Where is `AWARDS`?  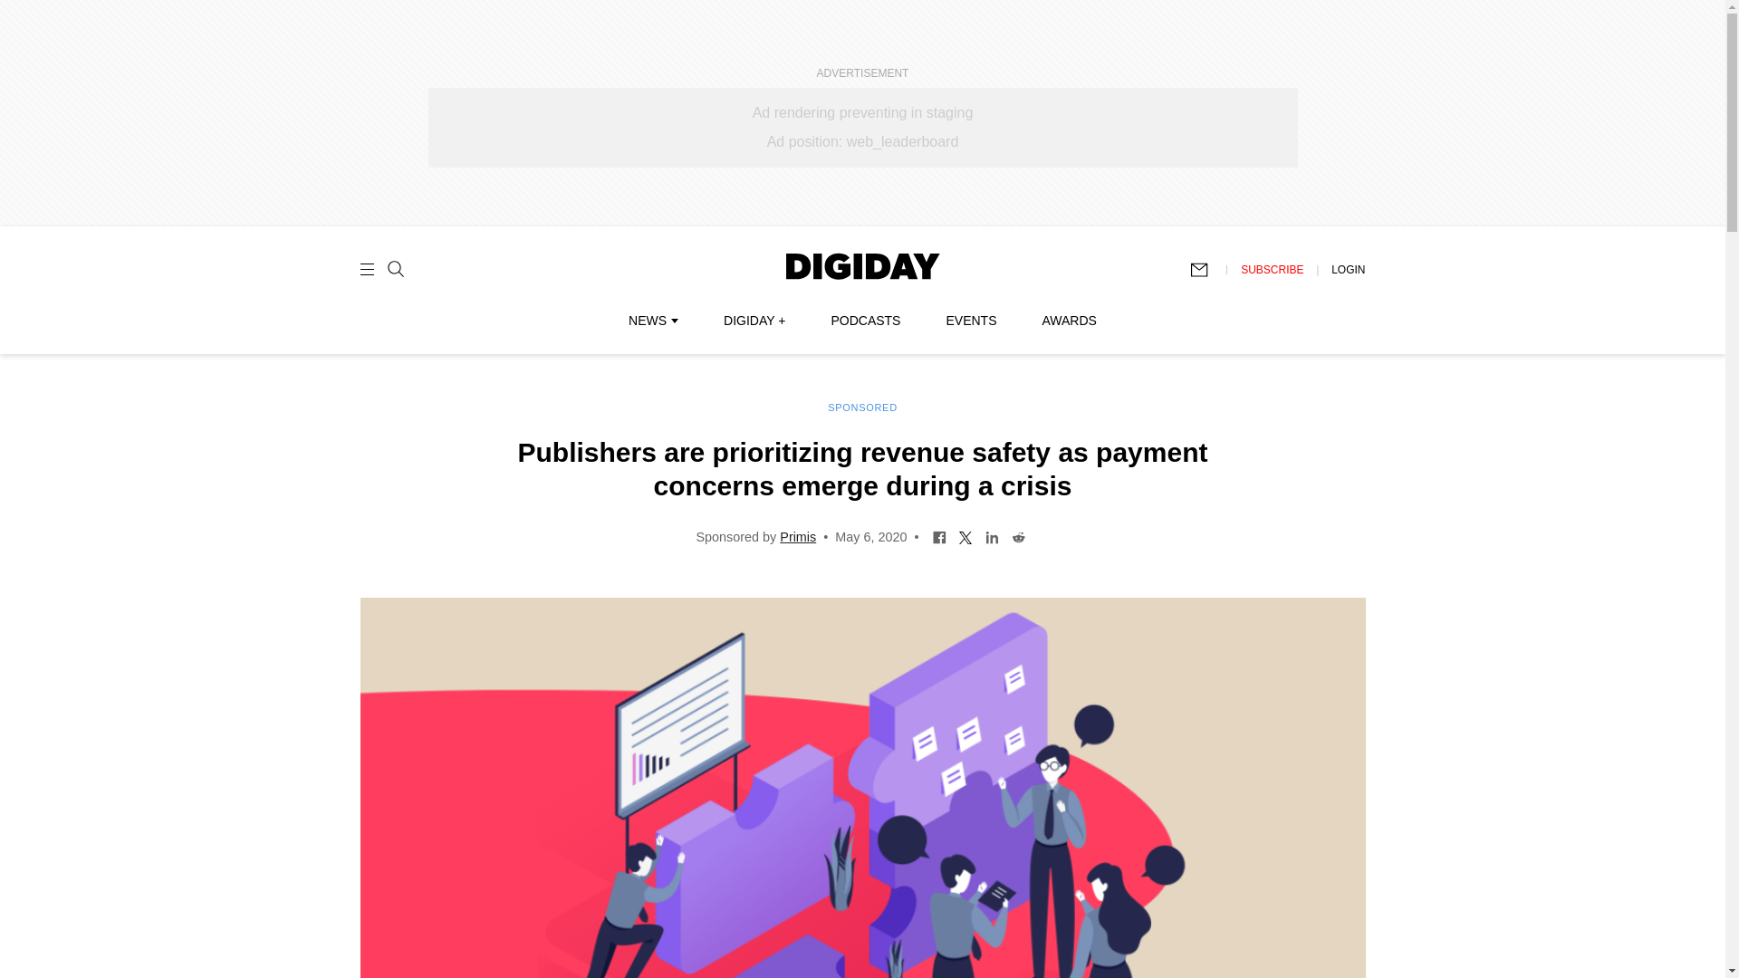 AWARDS is located at coordinates (1069, 320).